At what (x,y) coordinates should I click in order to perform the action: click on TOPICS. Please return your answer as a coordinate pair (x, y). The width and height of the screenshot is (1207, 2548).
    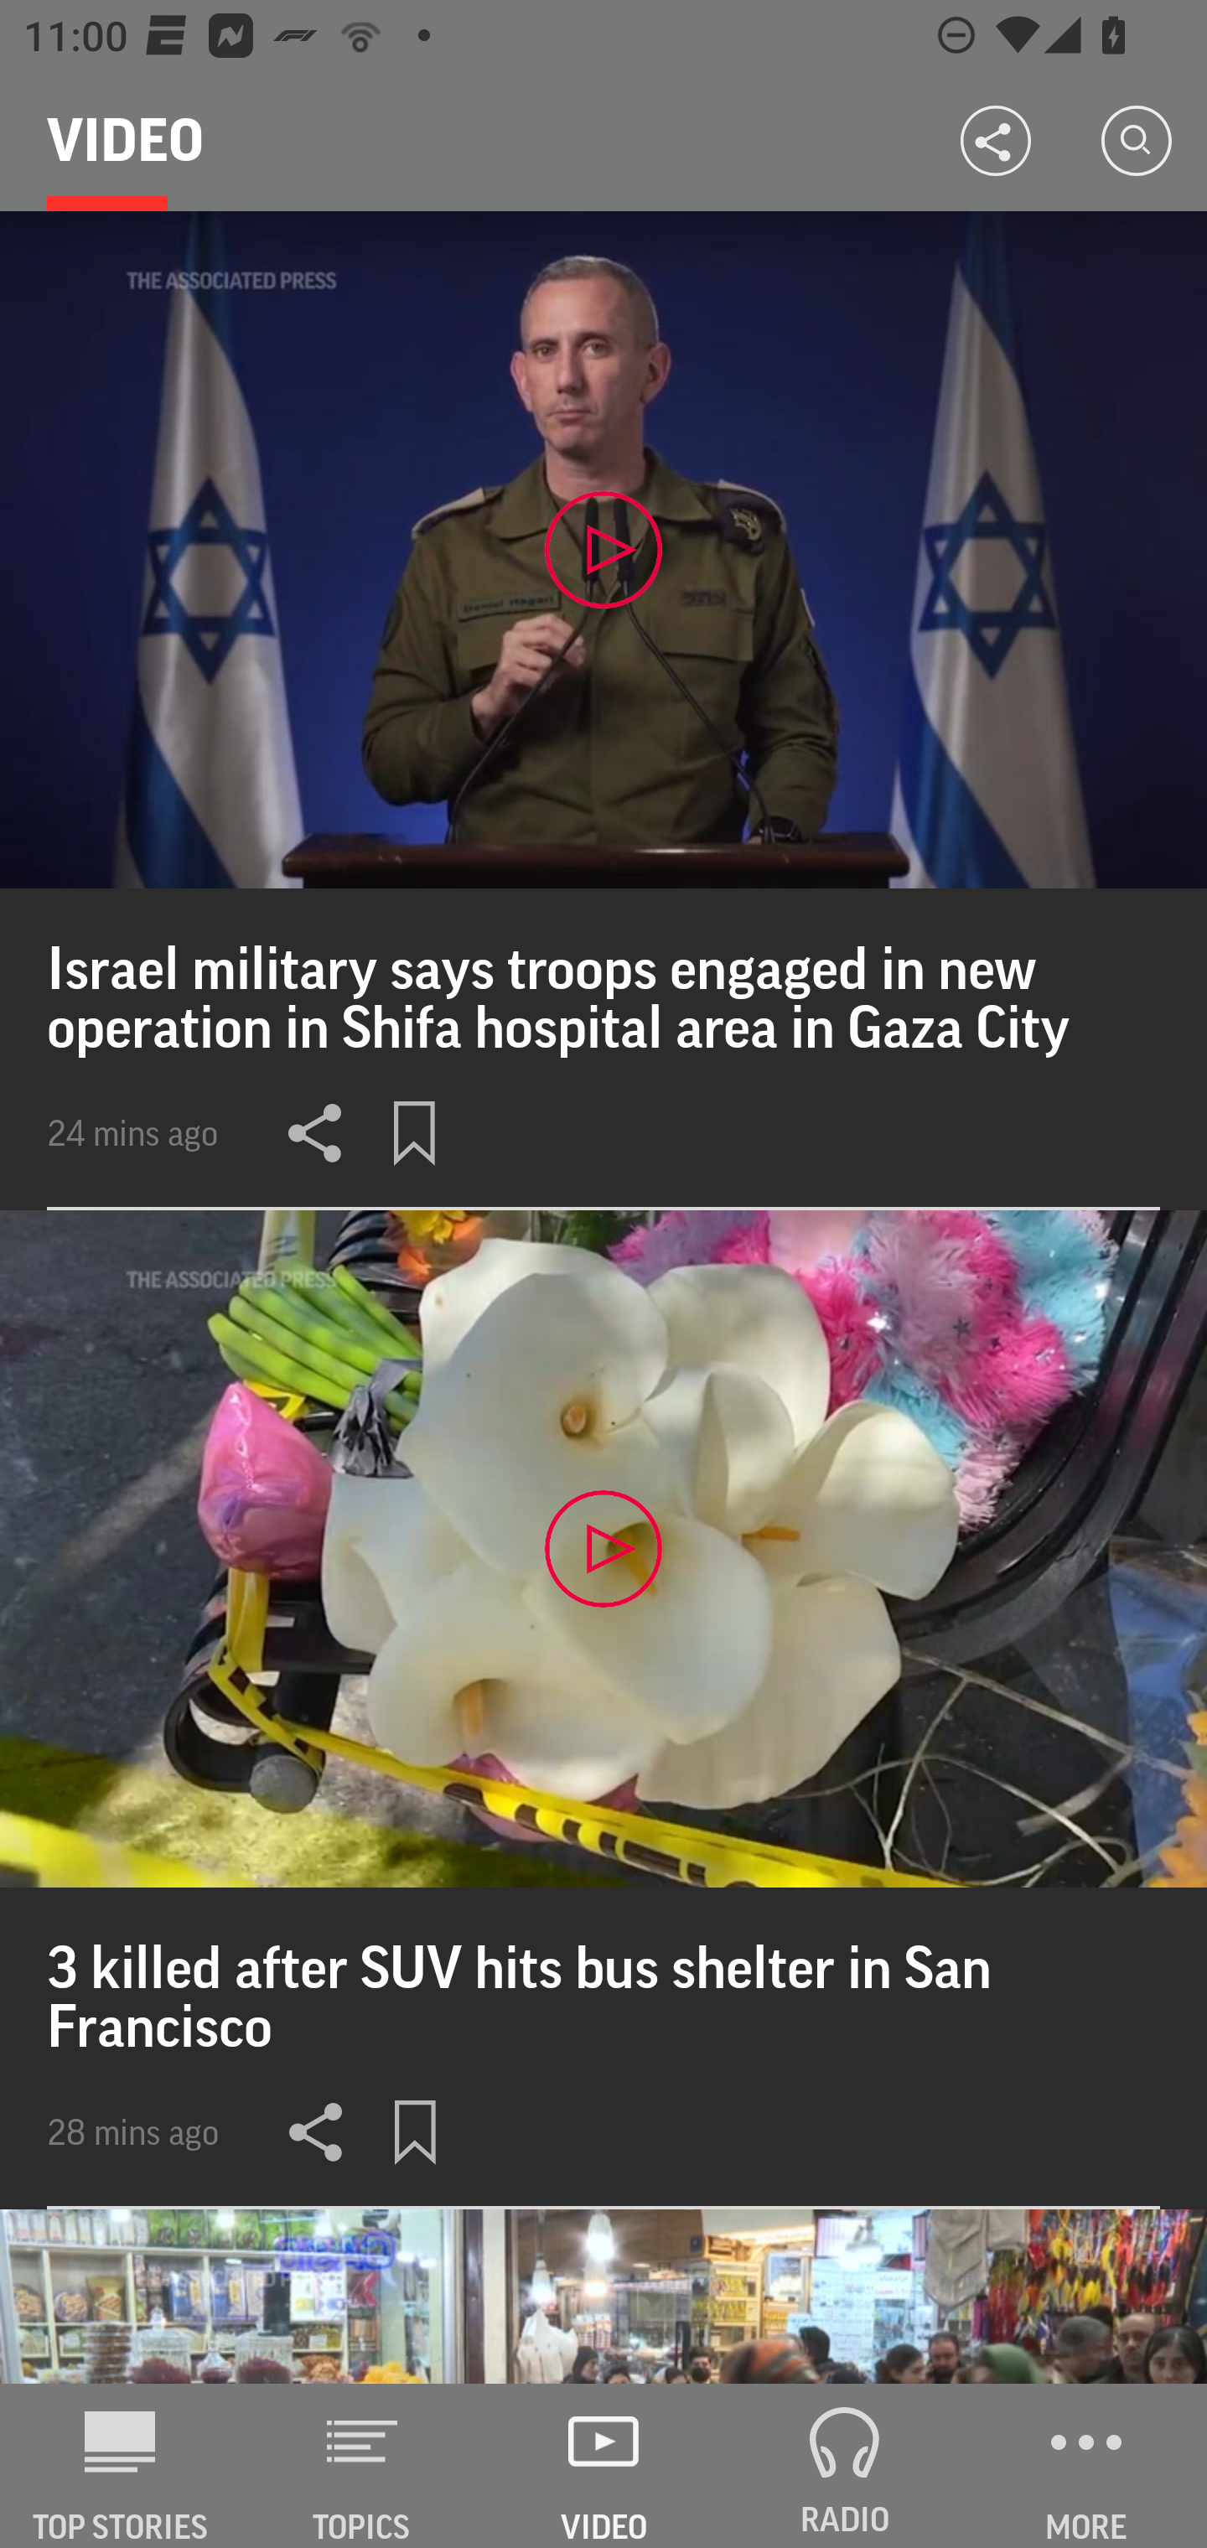
    Looking at the image, I should click on (362, 2466).